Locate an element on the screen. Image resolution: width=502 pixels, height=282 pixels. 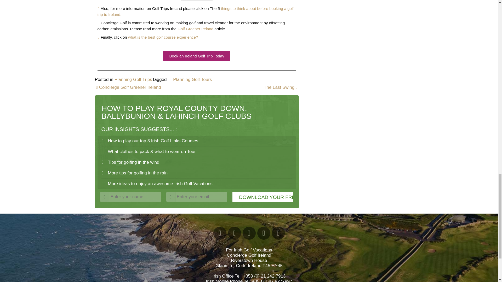
Concierge Golf on Instagram is located at coordinates (278, 233).